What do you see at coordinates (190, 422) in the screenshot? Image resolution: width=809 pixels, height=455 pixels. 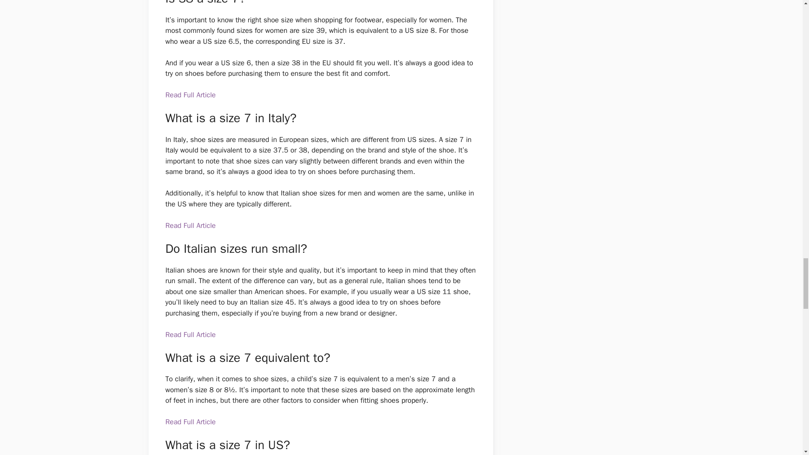 I see `Read Full Article` at bounding box center [190, 422].